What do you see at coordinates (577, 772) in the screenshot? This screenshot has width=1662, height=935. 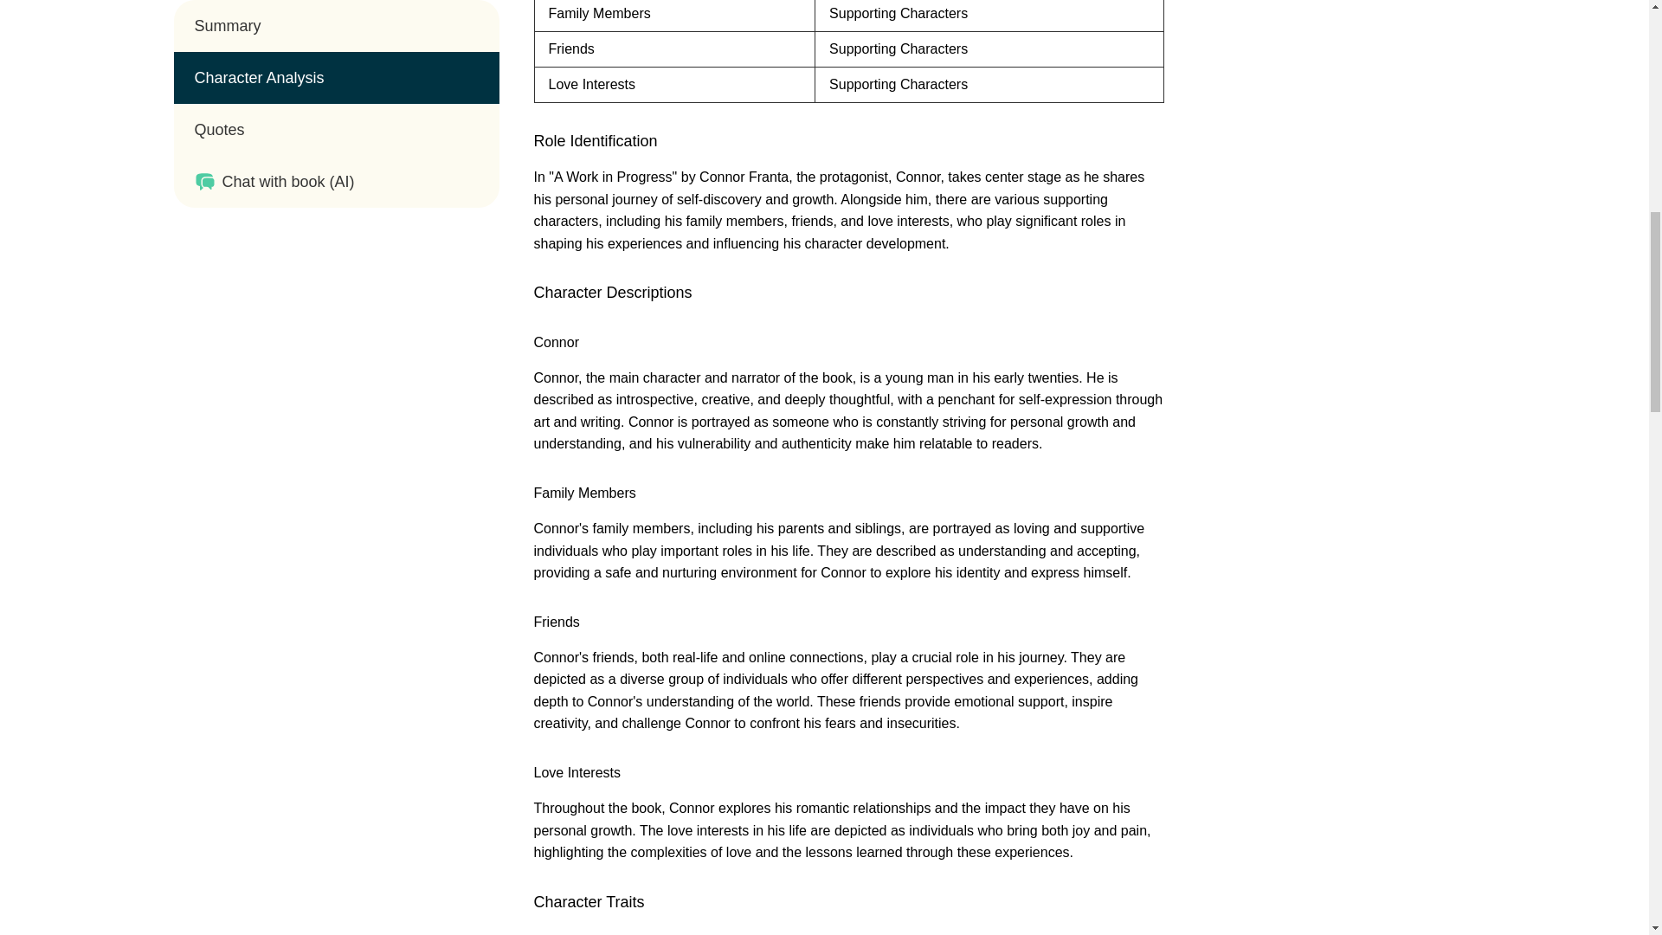 I see `Love Interests` at bounding box center [577, 772].